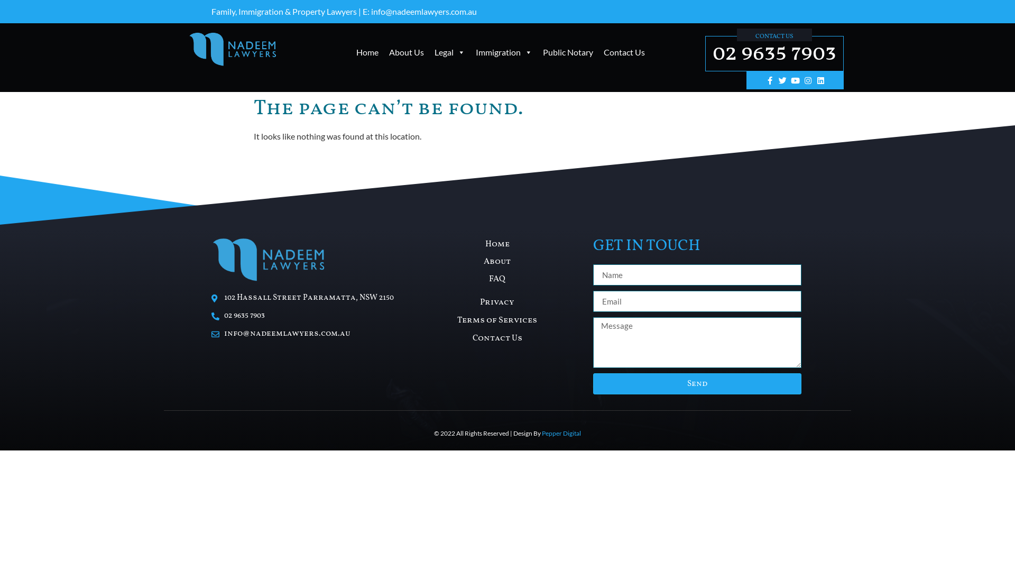  What do you see at coordinates (367, 52) in the screenshot?
I see `Home` at bounding box center [367, 52].